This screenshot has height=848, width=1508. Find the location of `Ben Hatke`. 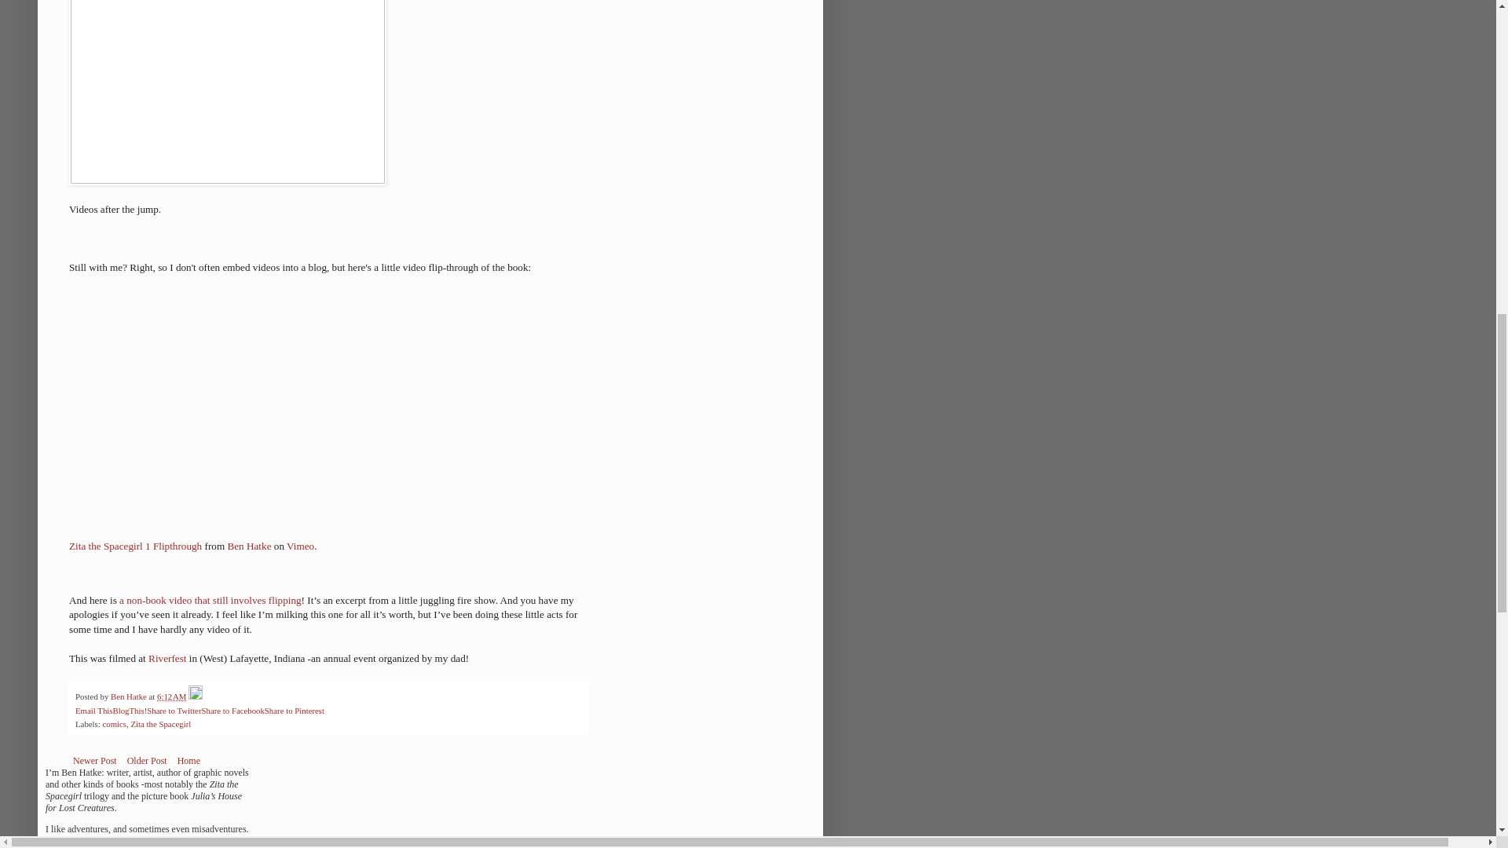

Ben Hatke is located at coordinates (249, 546).